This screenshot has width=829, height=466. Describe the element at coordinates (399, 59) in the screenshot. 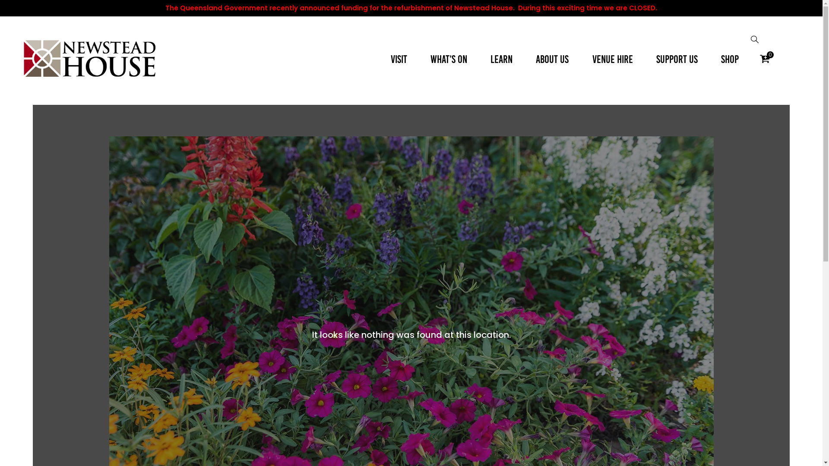

I see `VISIT` at that location.